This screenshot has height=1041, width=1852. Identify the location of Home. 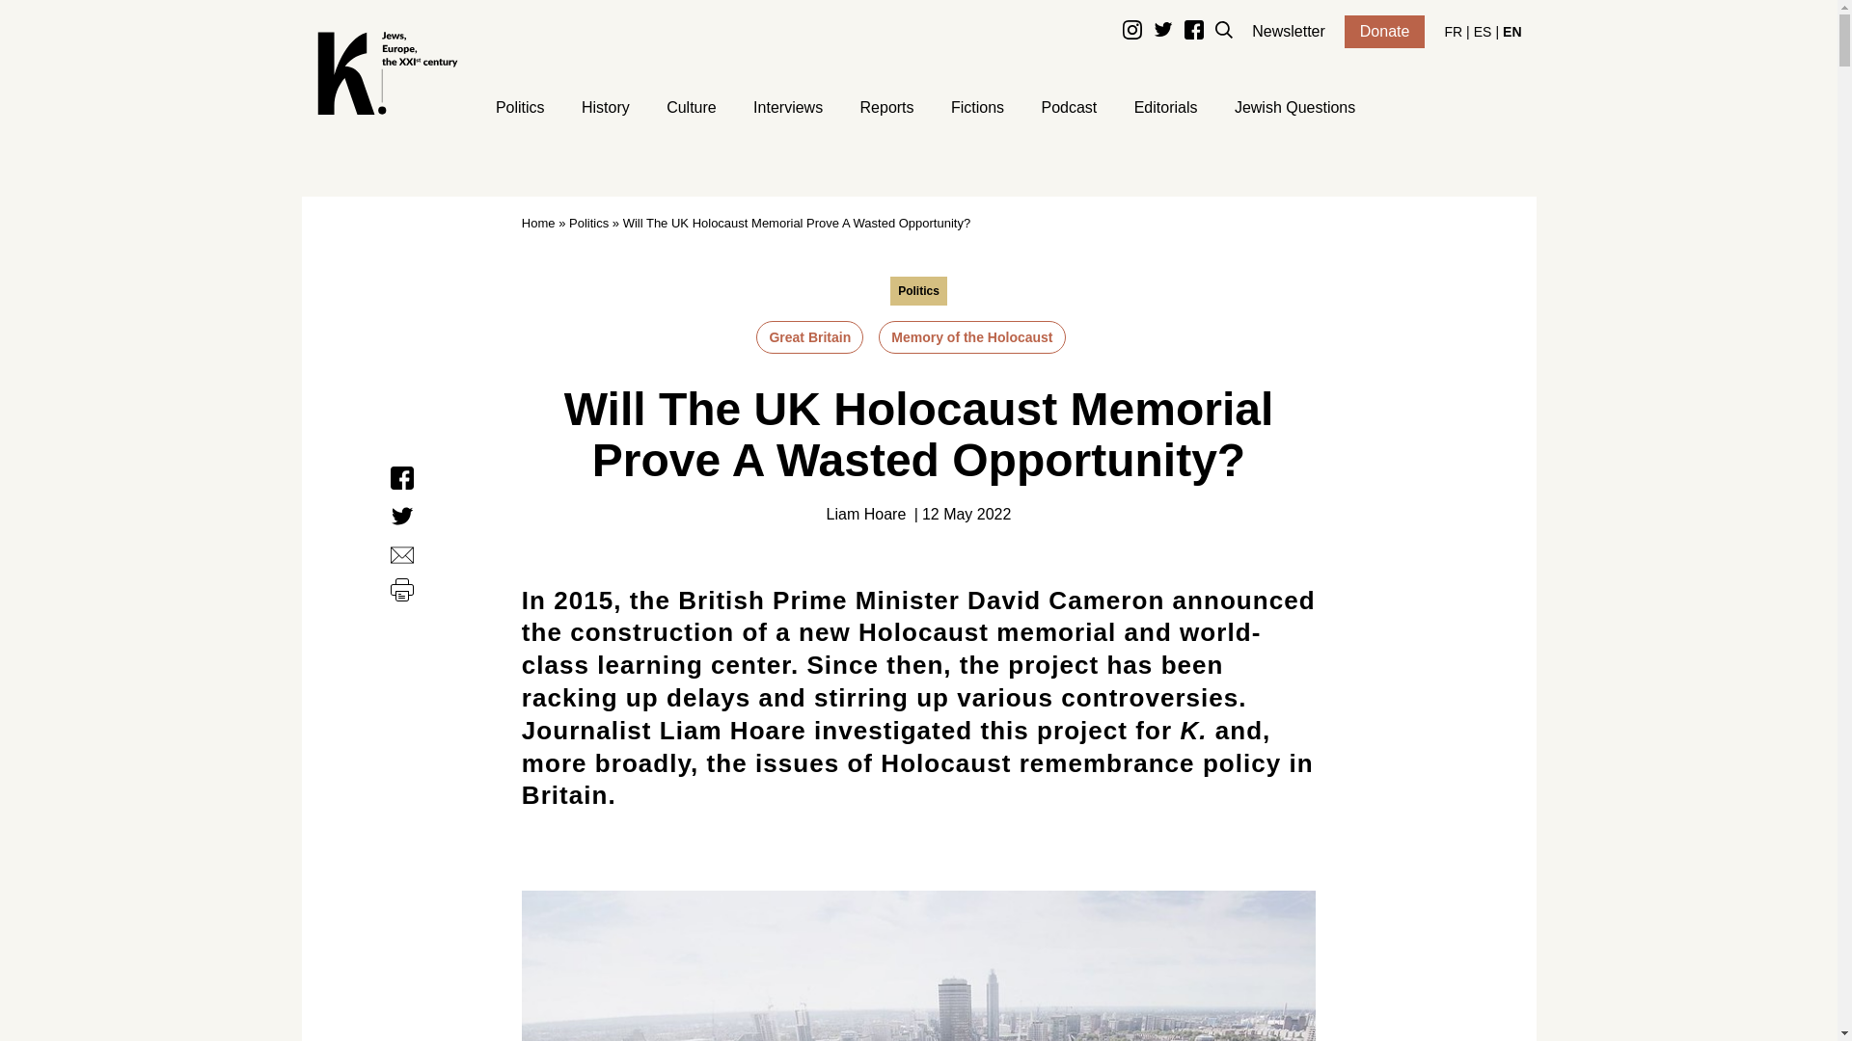
(538, 224).